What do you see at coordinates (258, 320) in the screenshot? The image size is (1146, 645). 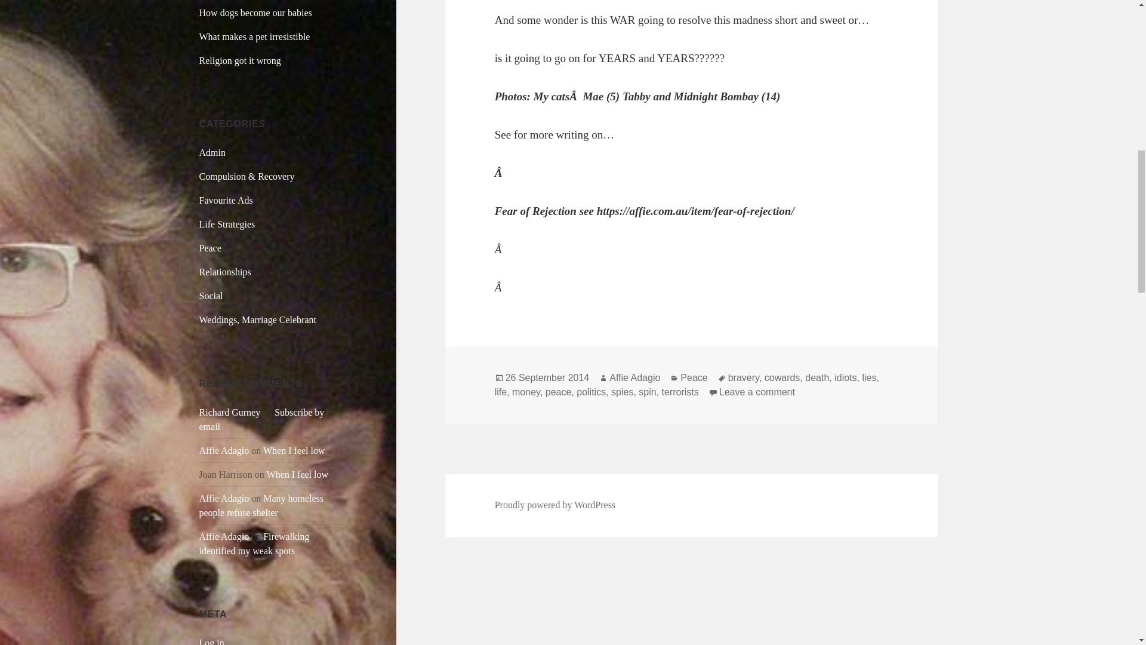 I see `Weddings, Marriage Celebrant` at bounding box center [258, 320].